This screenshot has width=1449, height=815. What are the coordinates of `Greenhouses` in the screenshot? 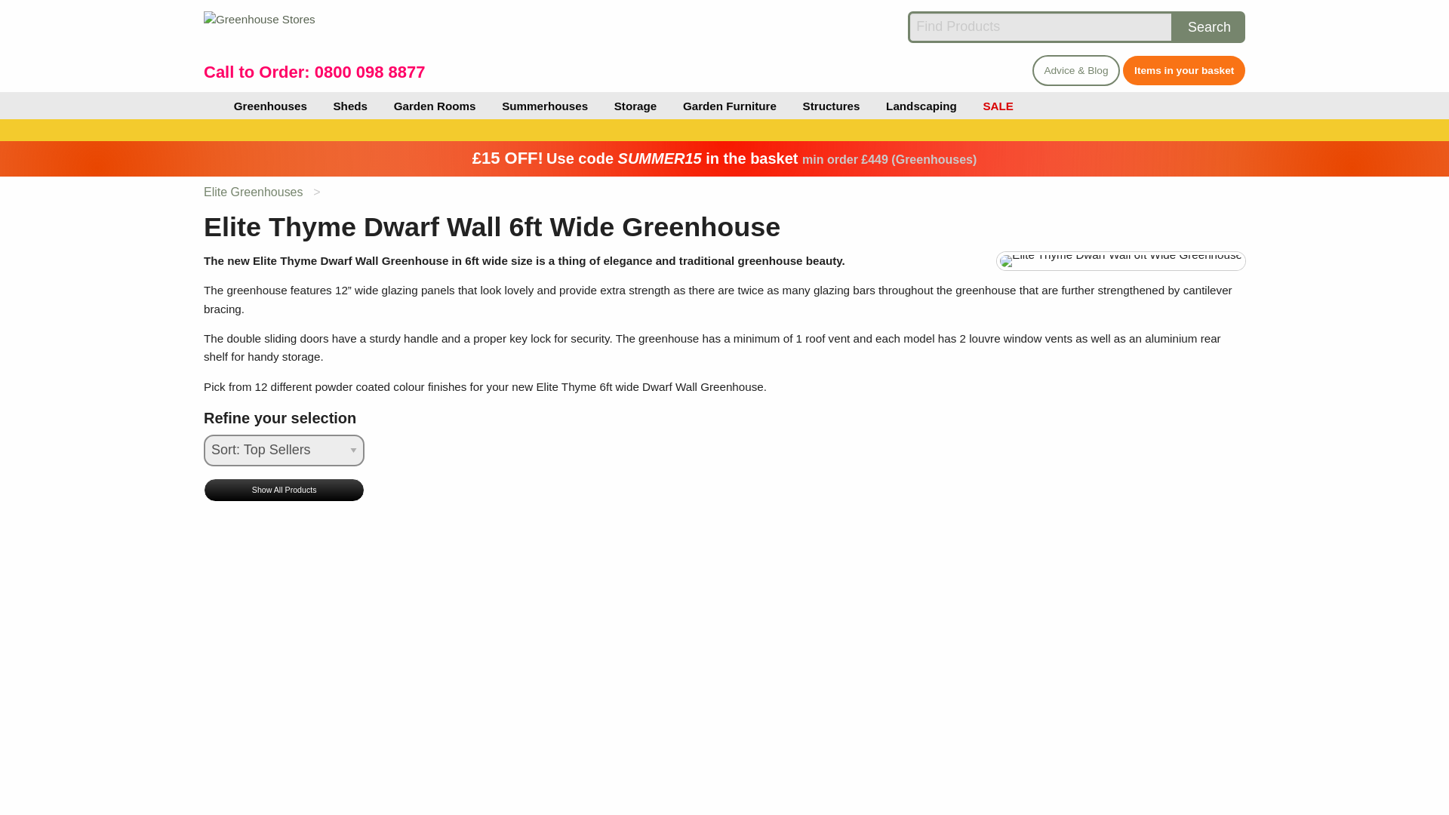 It's located at (270, 106).